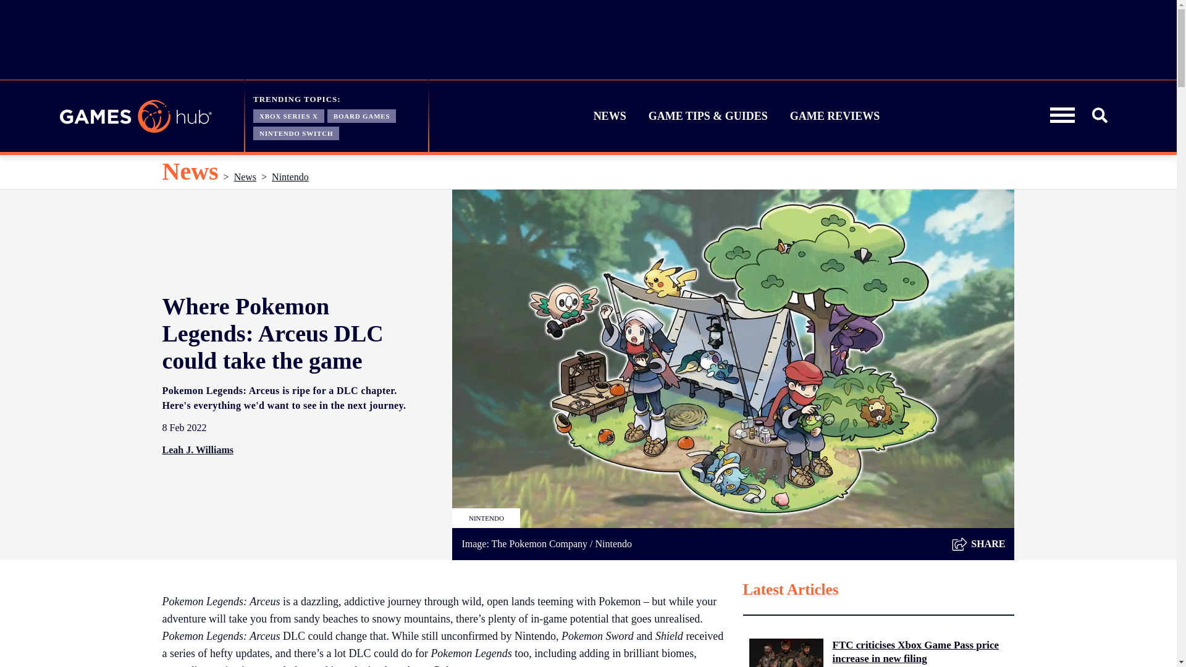  Describe the element at coordinates (610, 116) in the screenshot. I see `NEWS` at that location.